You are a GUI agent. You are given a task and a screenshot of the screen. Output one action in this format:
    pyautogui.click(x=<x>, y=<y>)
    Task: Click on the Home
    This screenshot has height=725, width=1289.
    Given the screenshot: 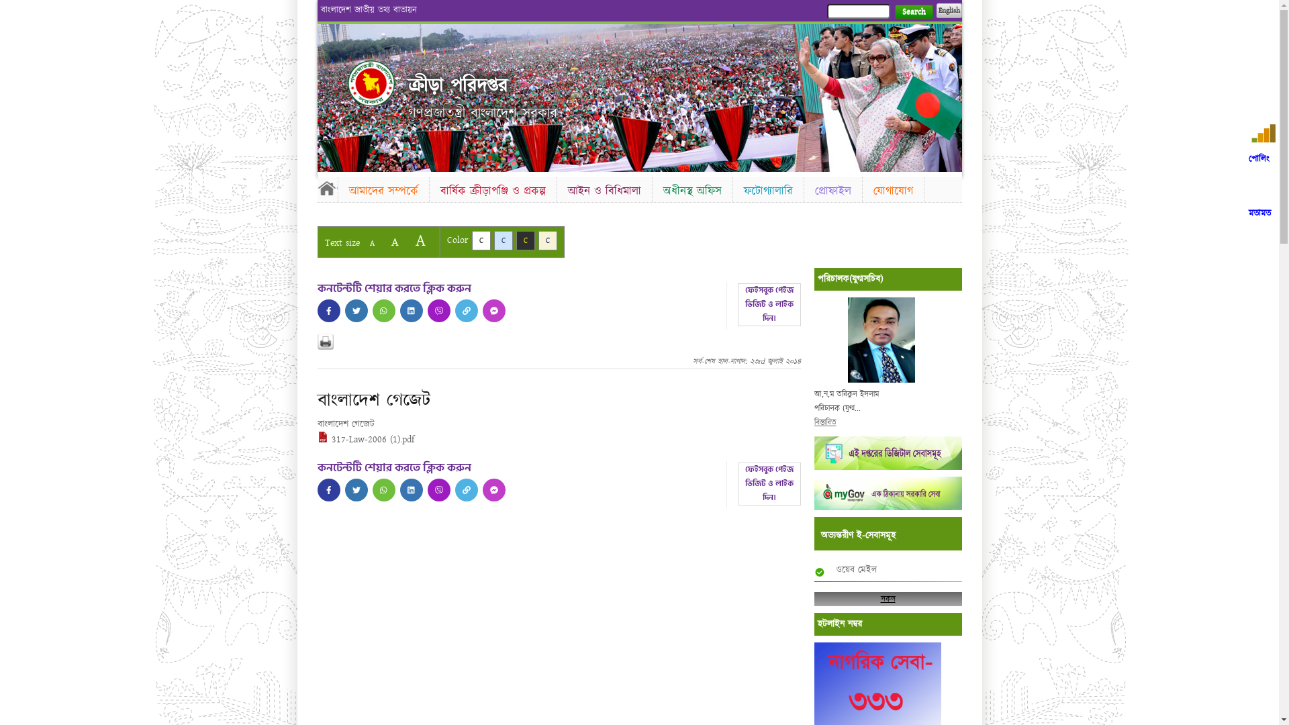 What is the action you would take?
    pyautogui.click(x=327, y=188)
    